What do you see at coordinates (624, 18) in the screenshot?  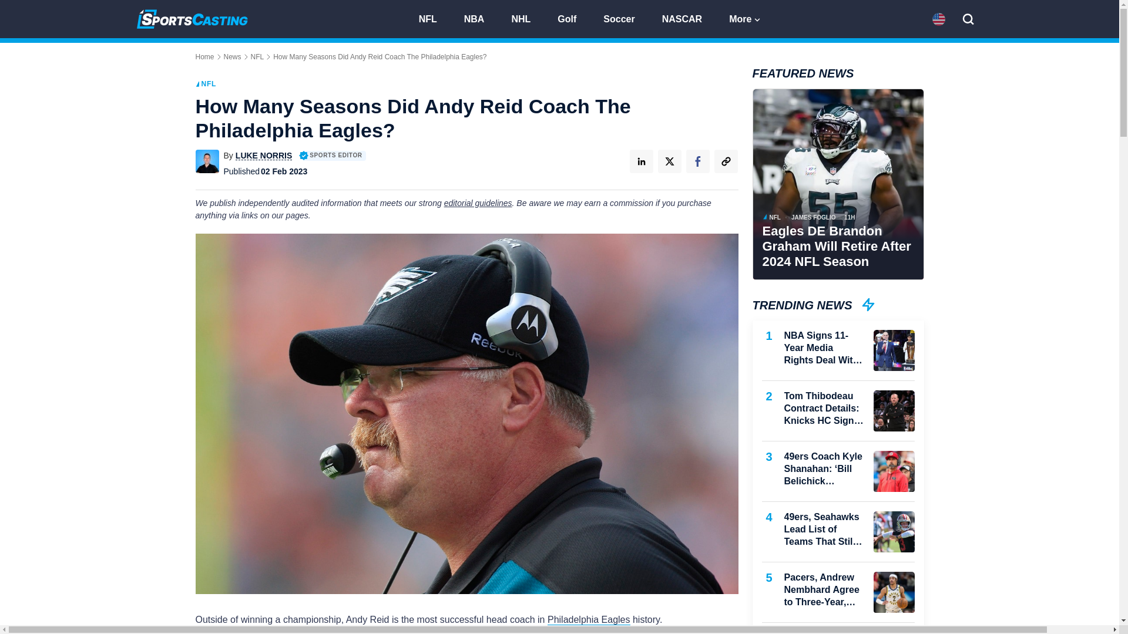 I see `Soccer` at bounding box center [624, 18].